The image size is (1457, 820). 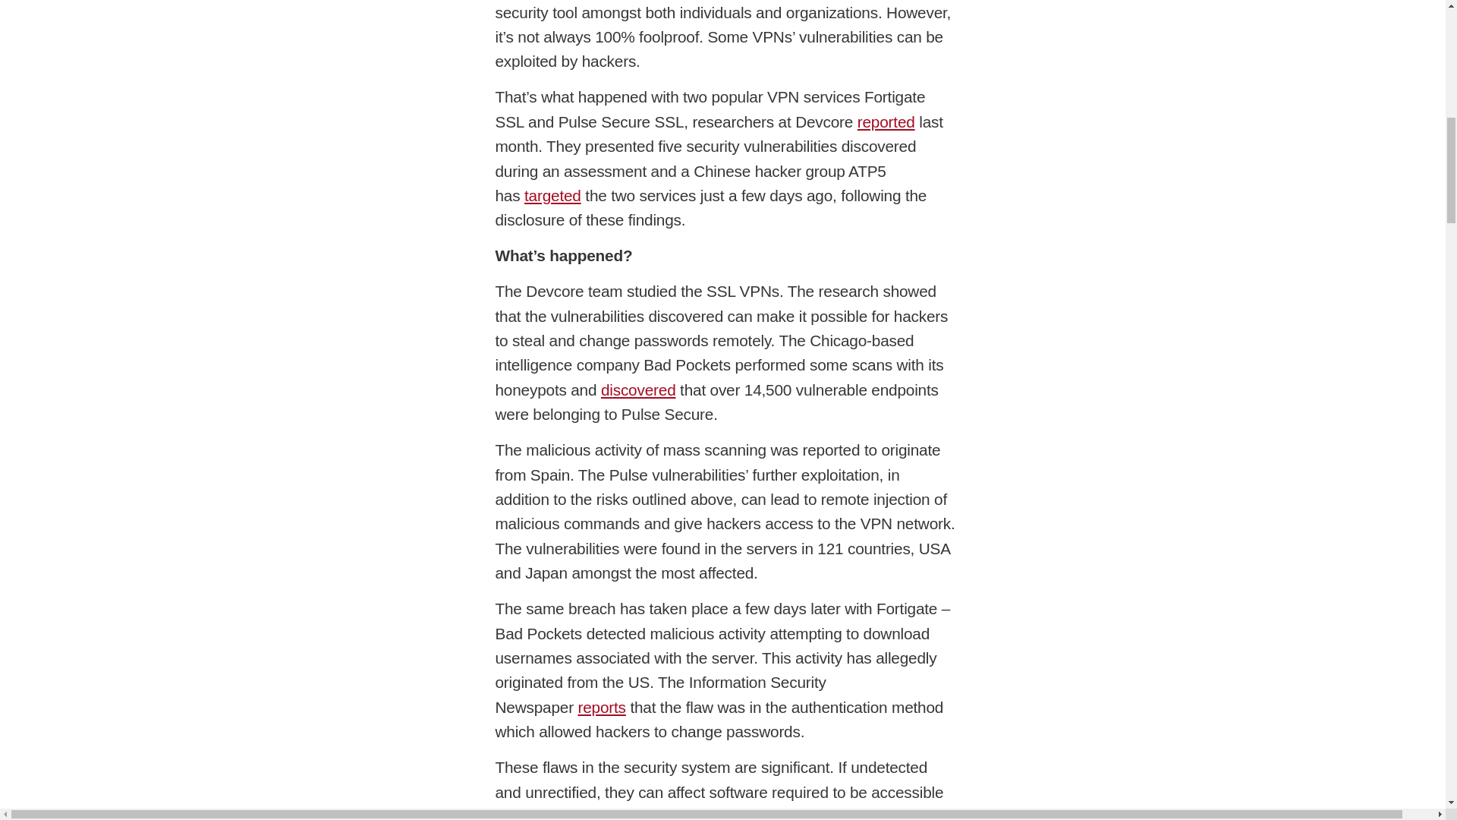 What do you see at coordinates (304, 5) in the screenshot?
I see `subscribe to Reclaim The Net.` at bounding box center [304, 5].